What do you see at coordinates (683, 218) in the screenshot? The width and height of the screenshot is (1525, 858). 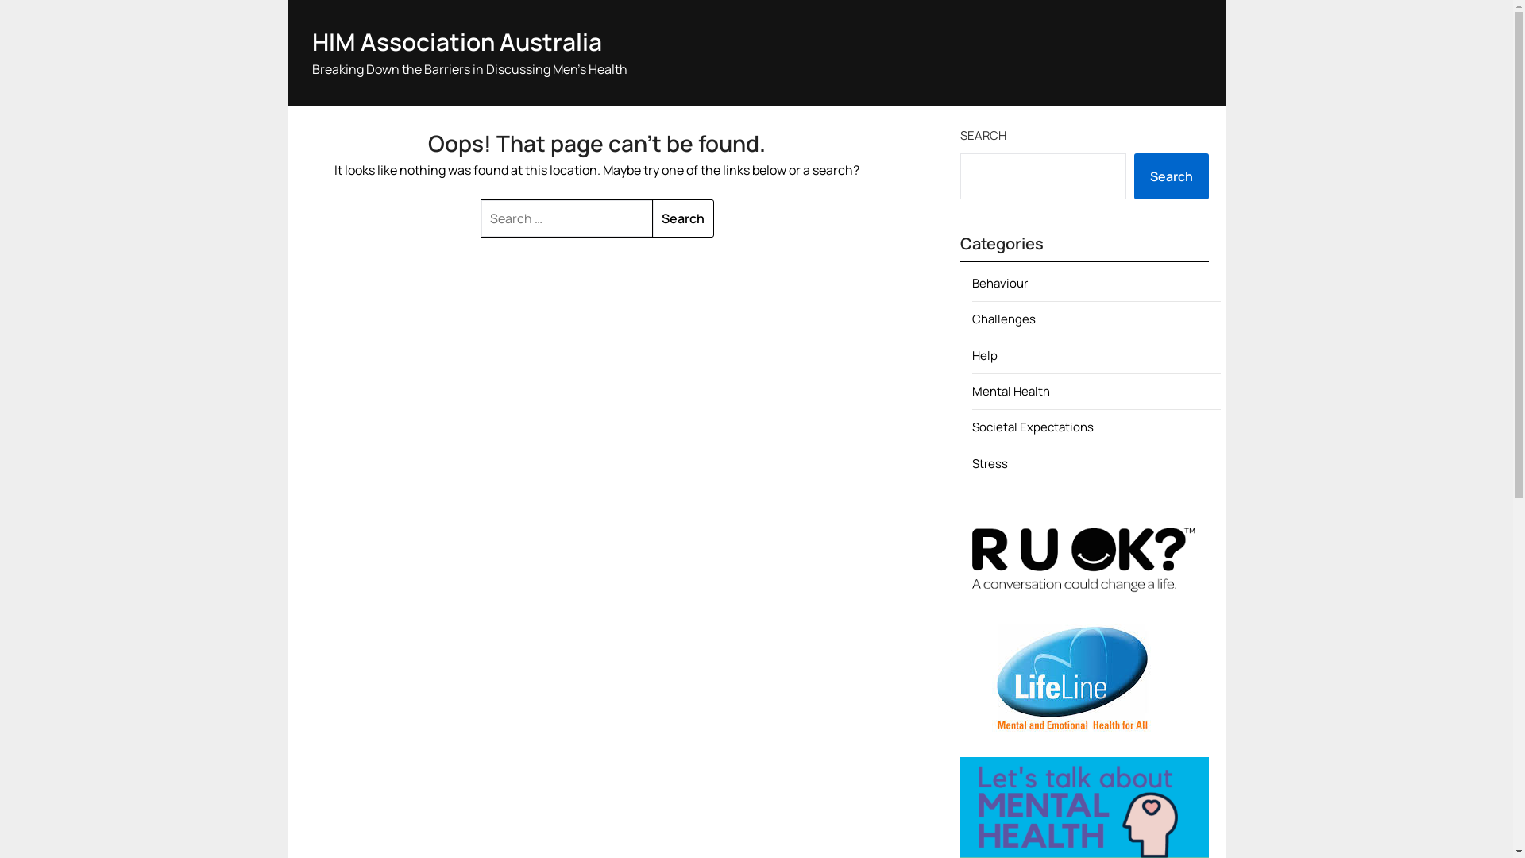 I see `Search` at bounding box center [683, 218].